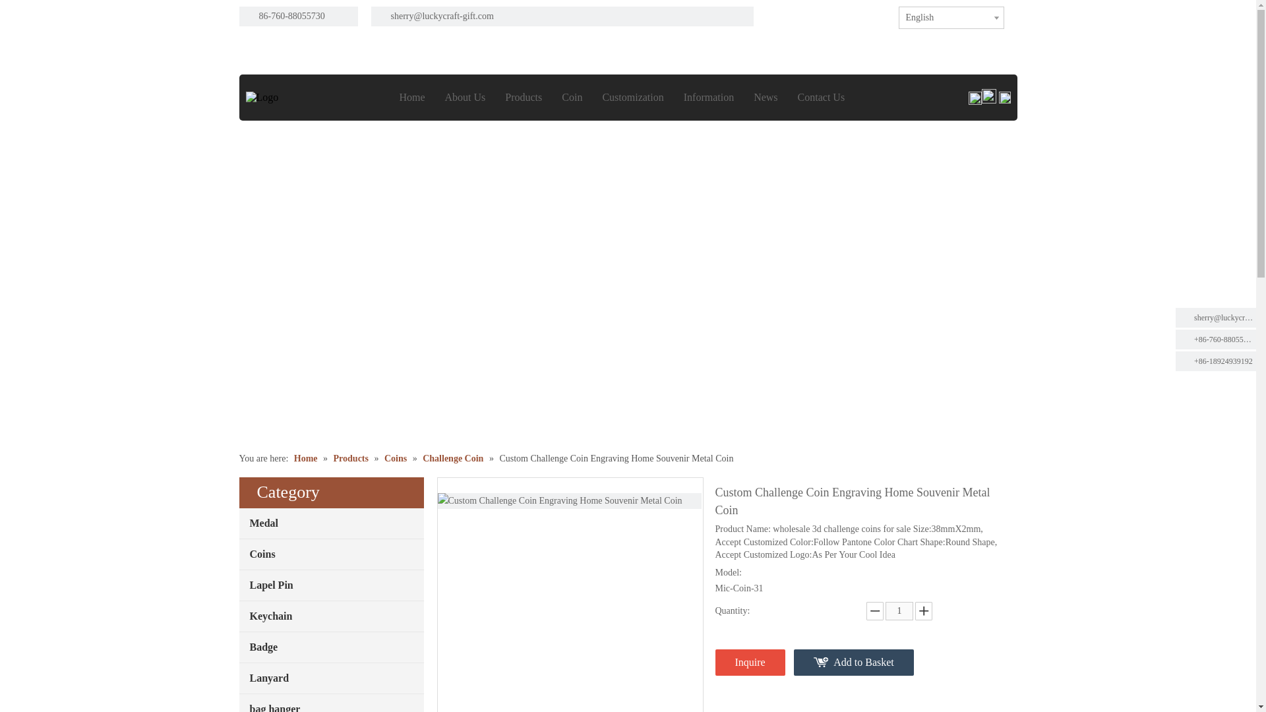  What do you see at coordinates (876, 15) in the screenshot?
I see `Pinterest` at bounding box center [876, 15].